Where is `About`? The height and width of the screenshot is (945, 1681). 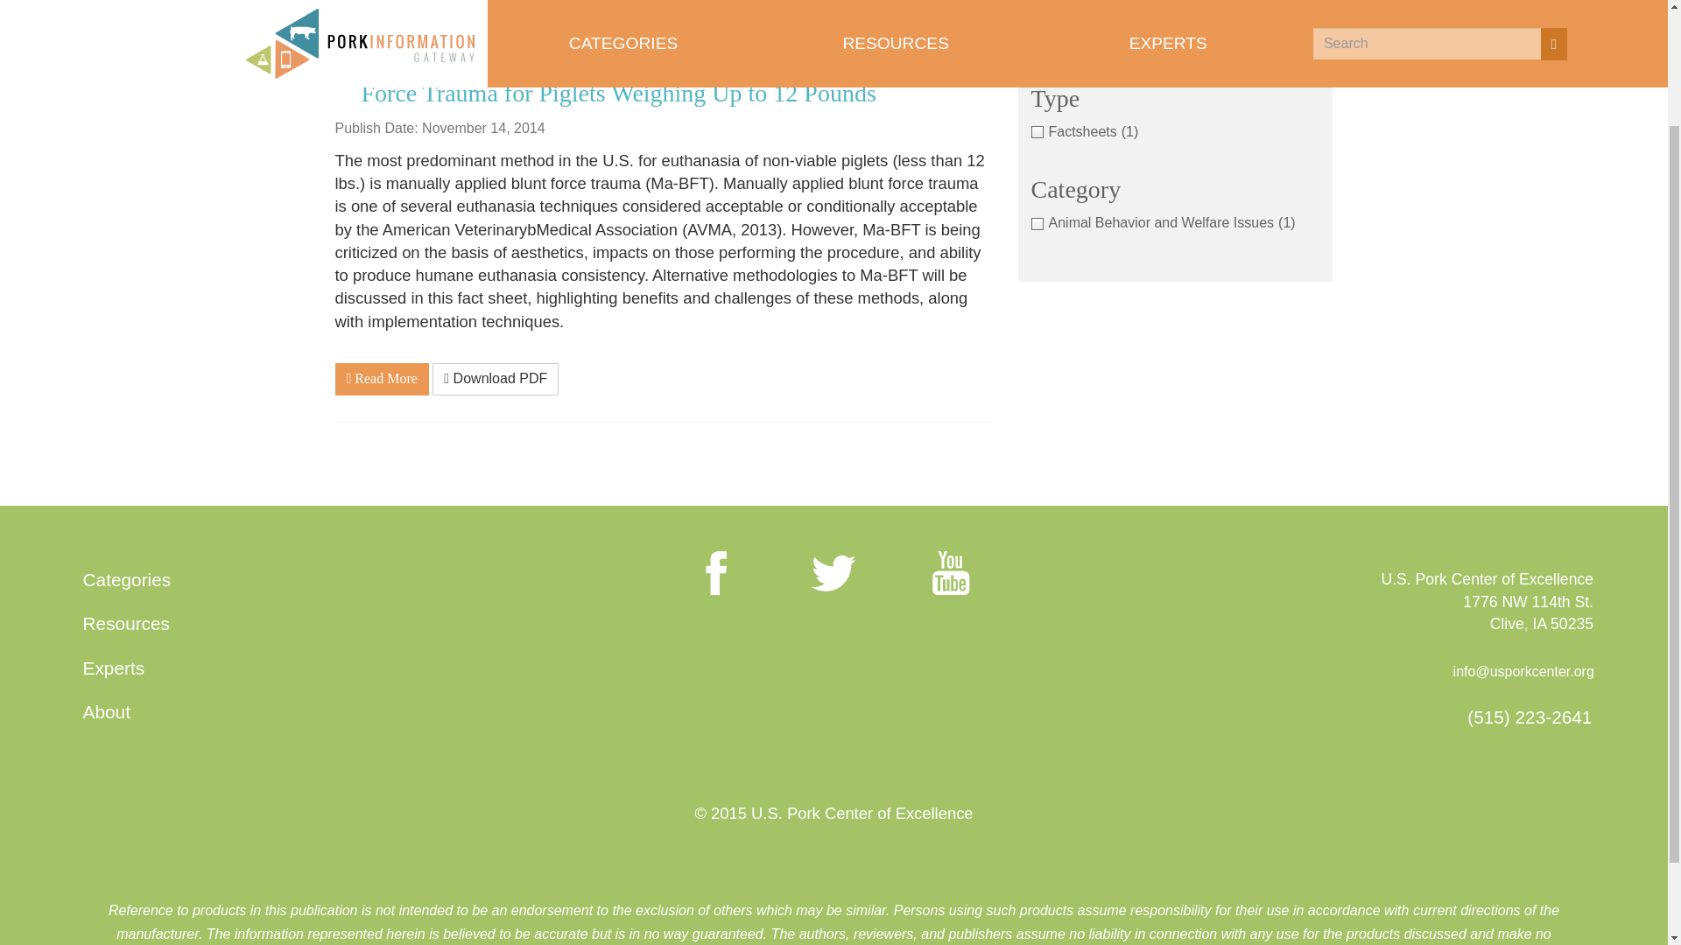
About is located at coordinates (107, 711).